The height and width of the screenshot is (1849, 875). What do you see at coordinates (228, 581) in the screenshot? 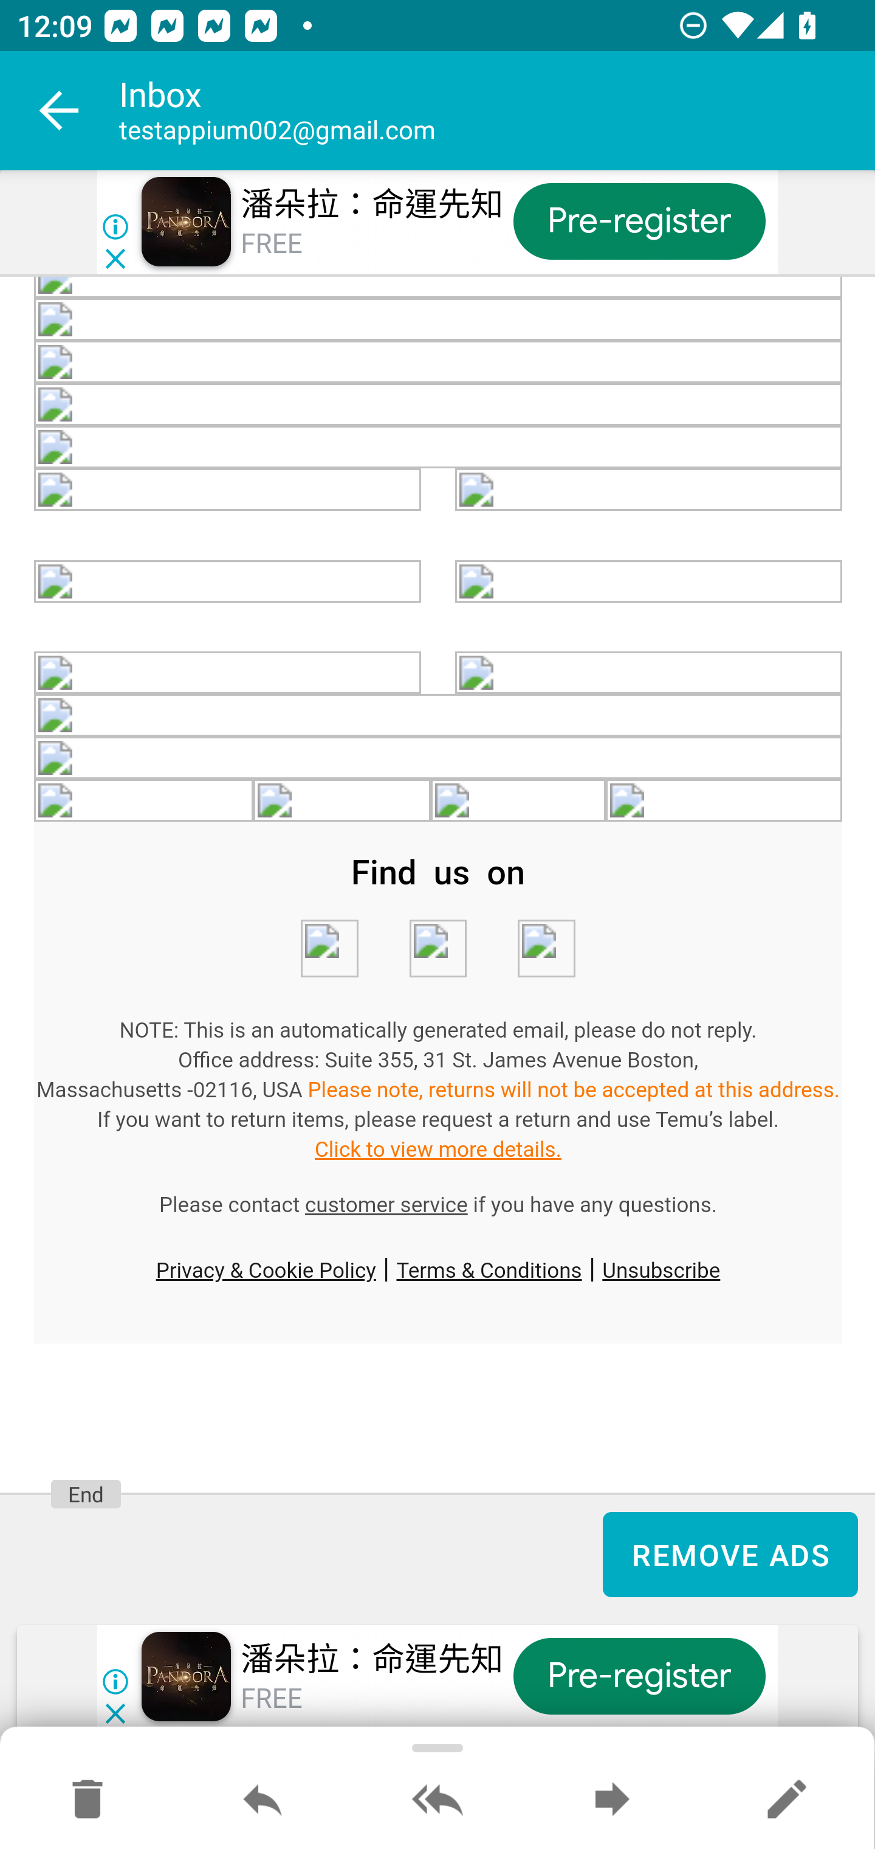
I see `data:` at bounding box center [228, 581].